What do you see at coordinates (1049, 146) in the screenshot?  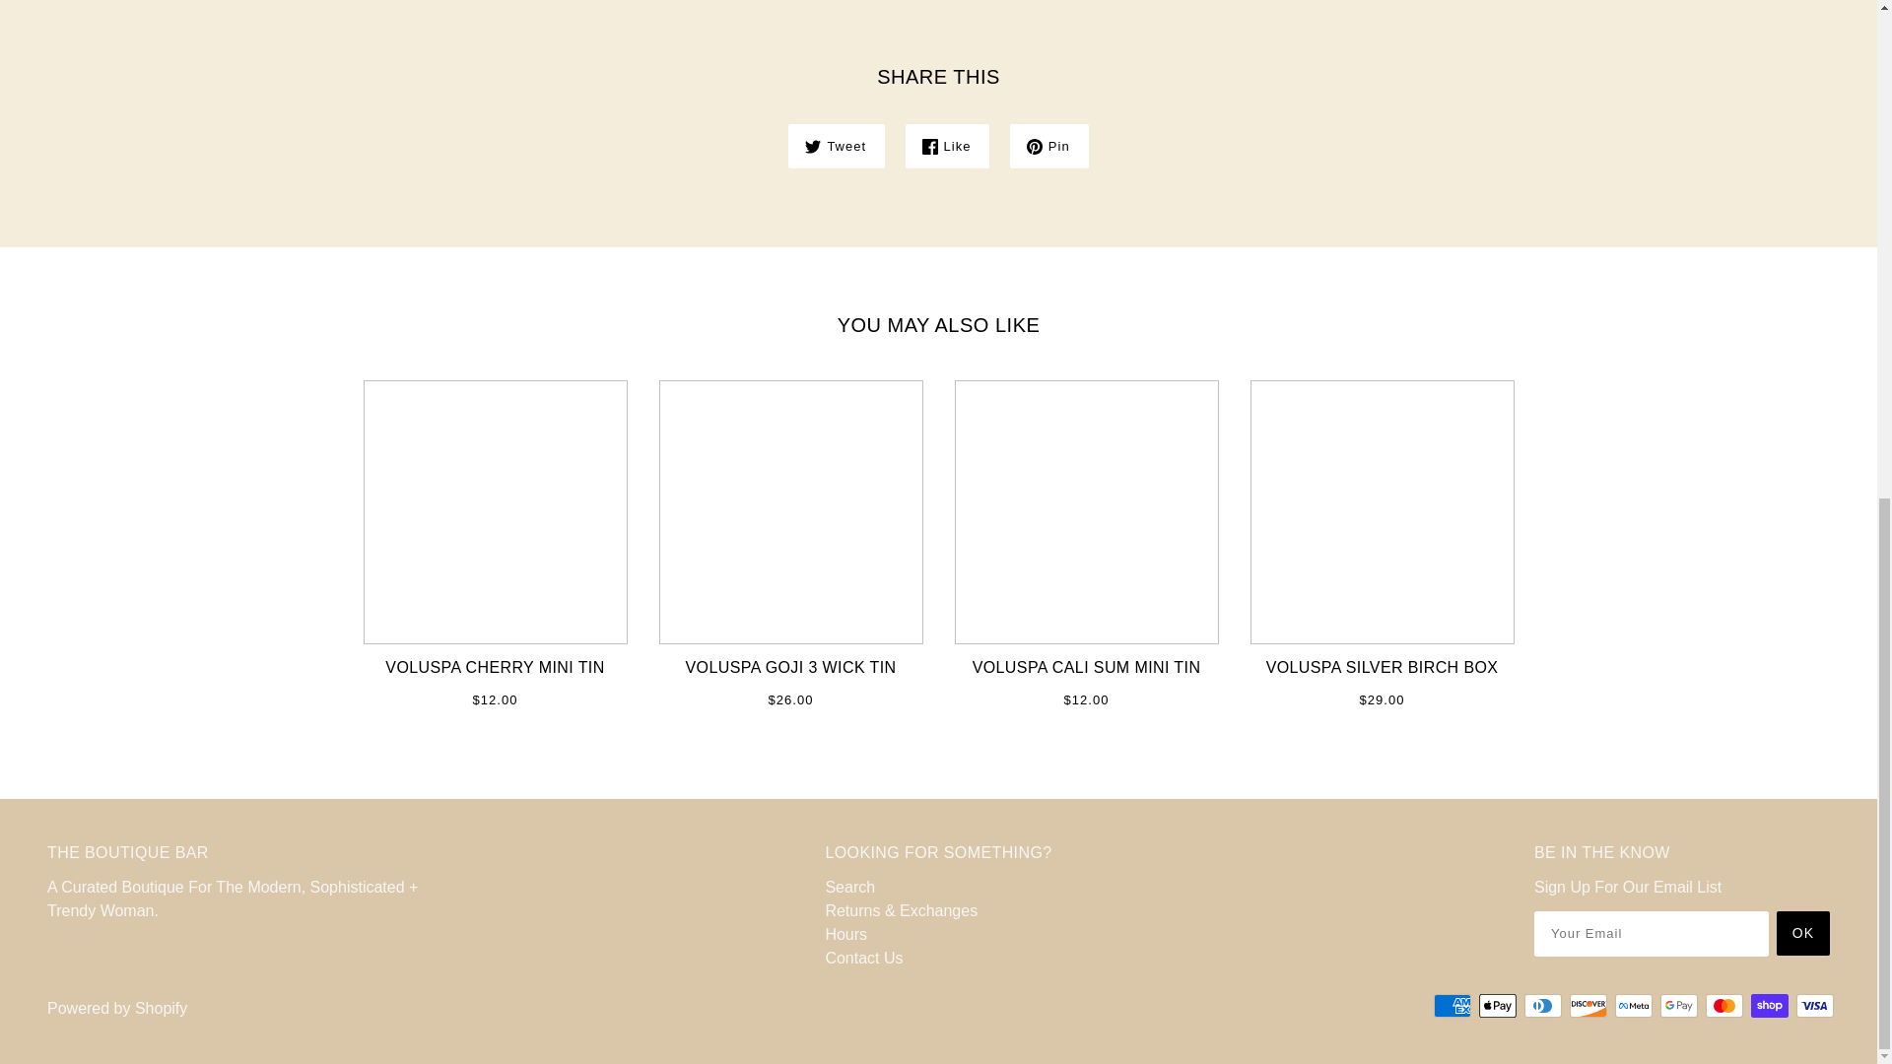 I see `Pin` at bounding box center [1049, 146].